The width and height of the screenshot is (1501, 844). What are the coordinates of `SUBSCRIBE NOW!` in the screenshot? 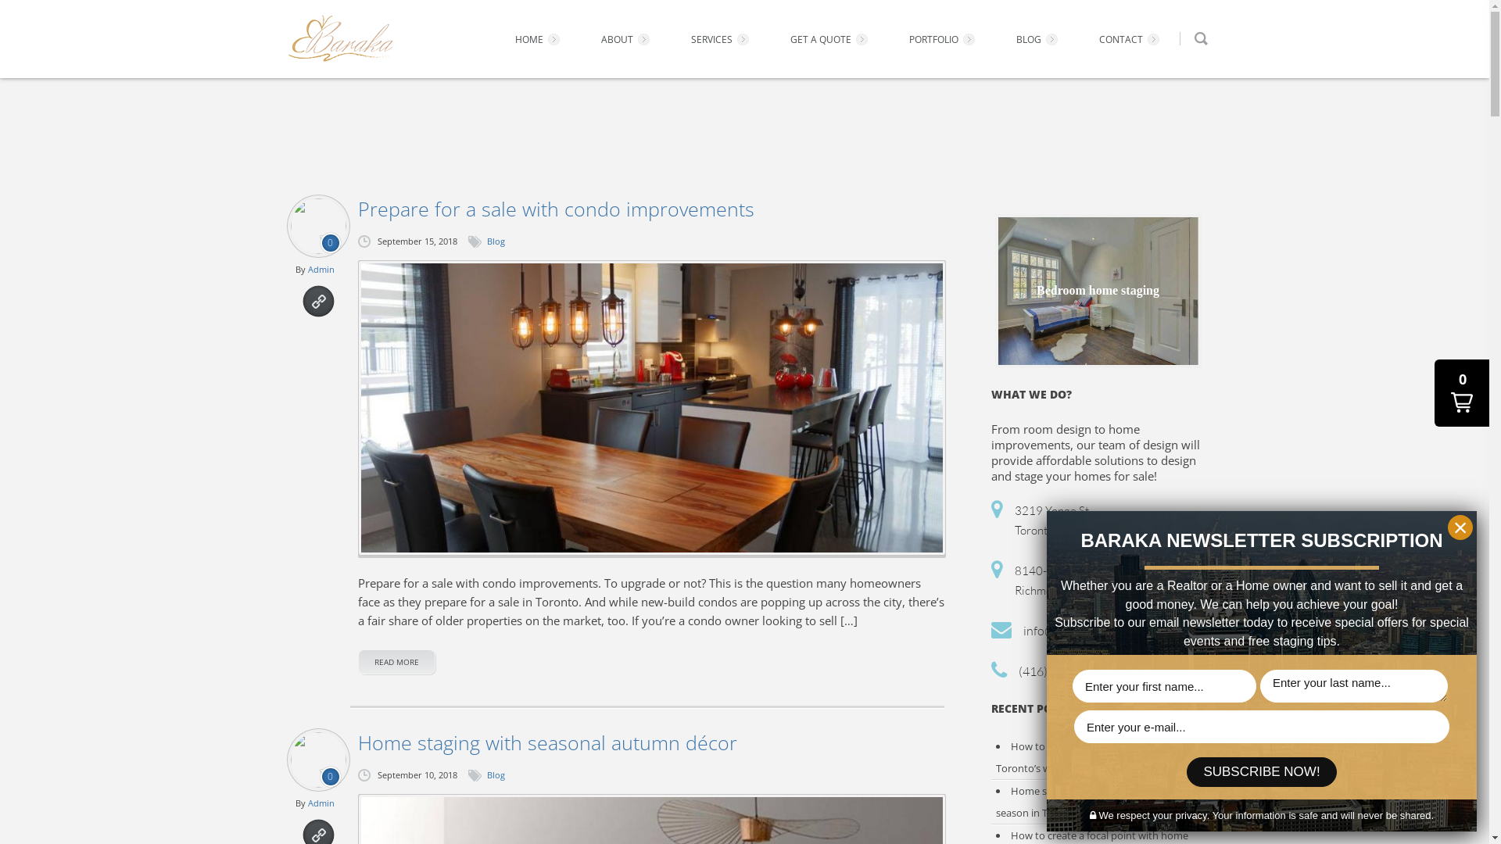 It's located at (1262, 772).